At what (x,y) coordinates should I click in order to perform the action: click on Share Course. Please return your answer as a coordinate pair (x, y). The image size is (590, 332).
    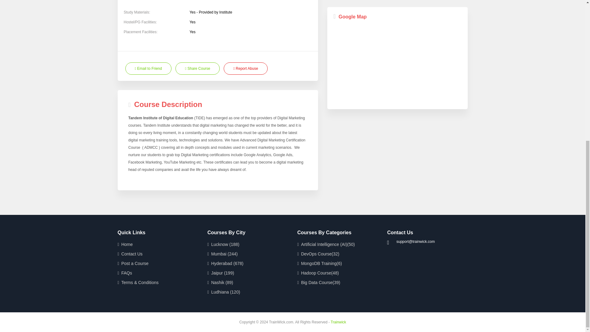
    Looking at the image, I should click on (197, 69).